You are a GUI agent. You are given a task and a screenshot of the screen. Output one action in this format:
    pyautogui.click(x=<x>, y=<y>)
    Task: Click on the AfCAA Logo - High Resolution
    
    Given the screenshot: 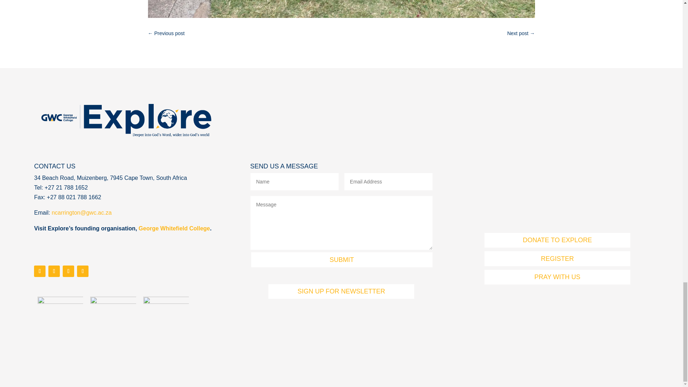 What is the action you would take?
    pyautogui.click(x=113, y=319)
    